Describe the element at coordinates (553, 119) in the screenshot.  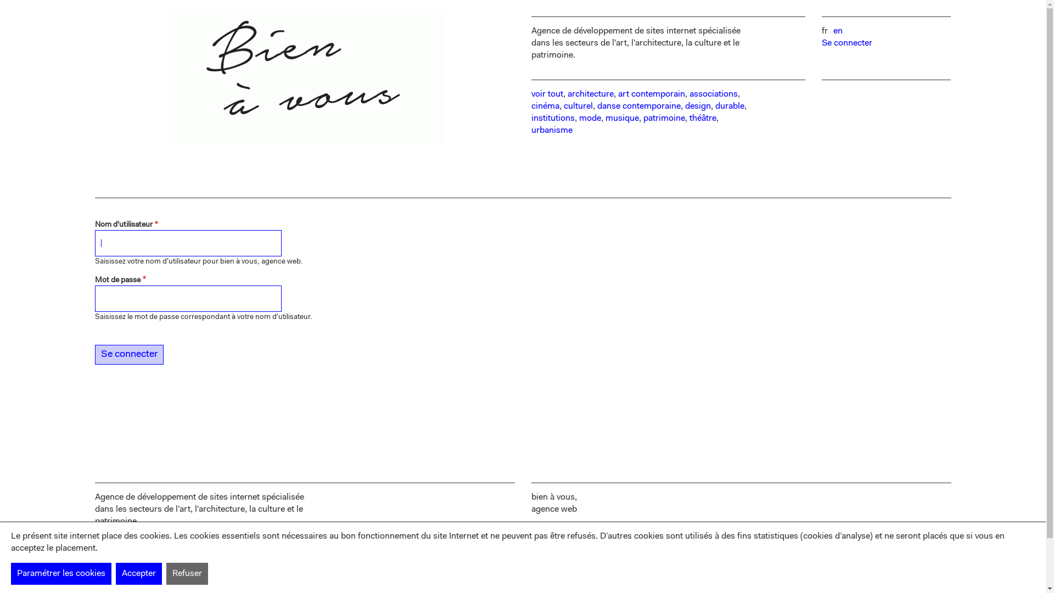
I see `institutions` at that location.